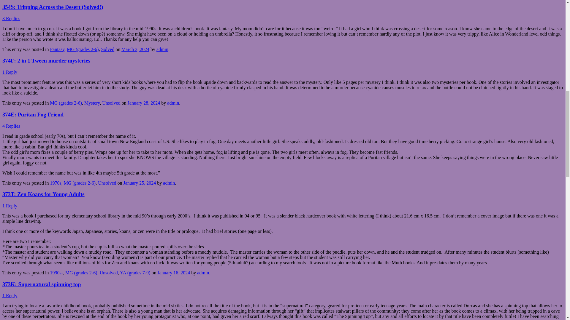 Image resolution: width=570 pixels, height=320 pixels. Describe the element at coordinates (11, 18) in the screenshot. I see `3 Replies` at that location.